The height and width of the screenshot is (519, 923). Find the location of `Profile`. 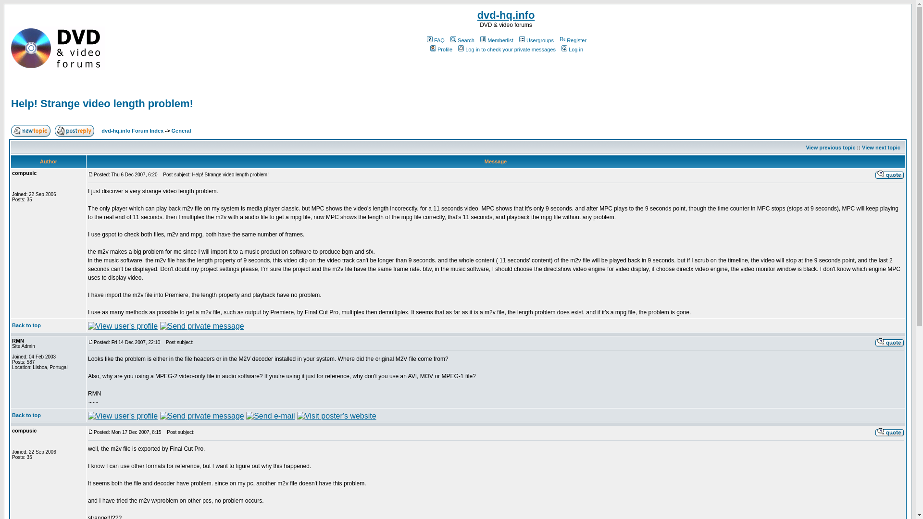

Profile is located at coordinates (440, 49).